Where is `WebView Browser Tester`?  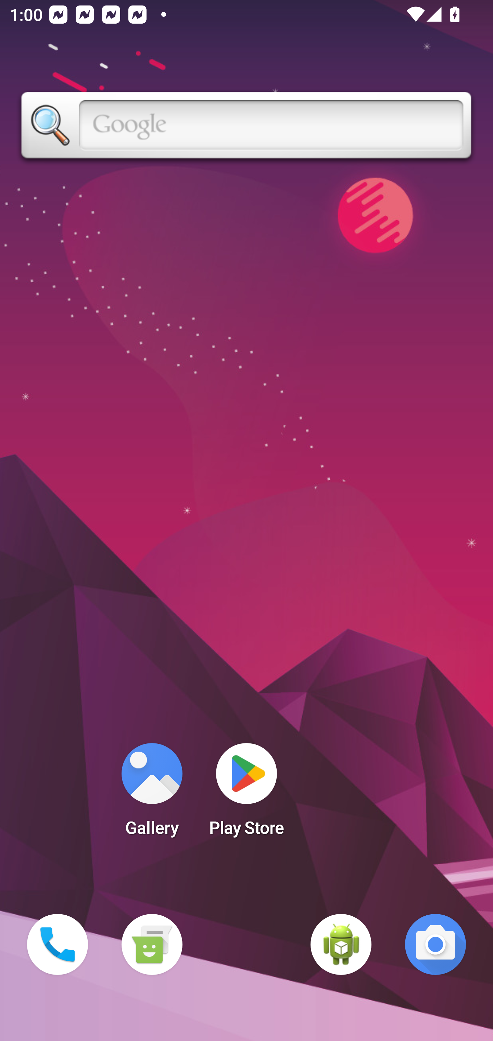 WebView Browser Tester is located at coordinates (341, 944).